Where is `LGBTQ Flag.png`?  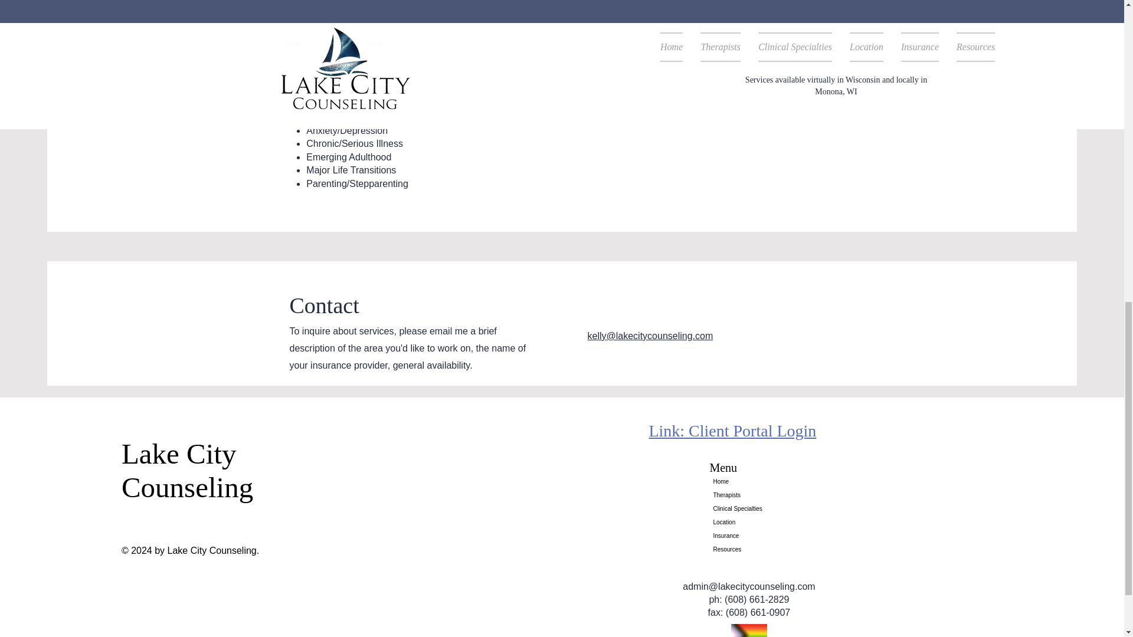
LGBTQ Flag.png is located at coordinates (748, 631).